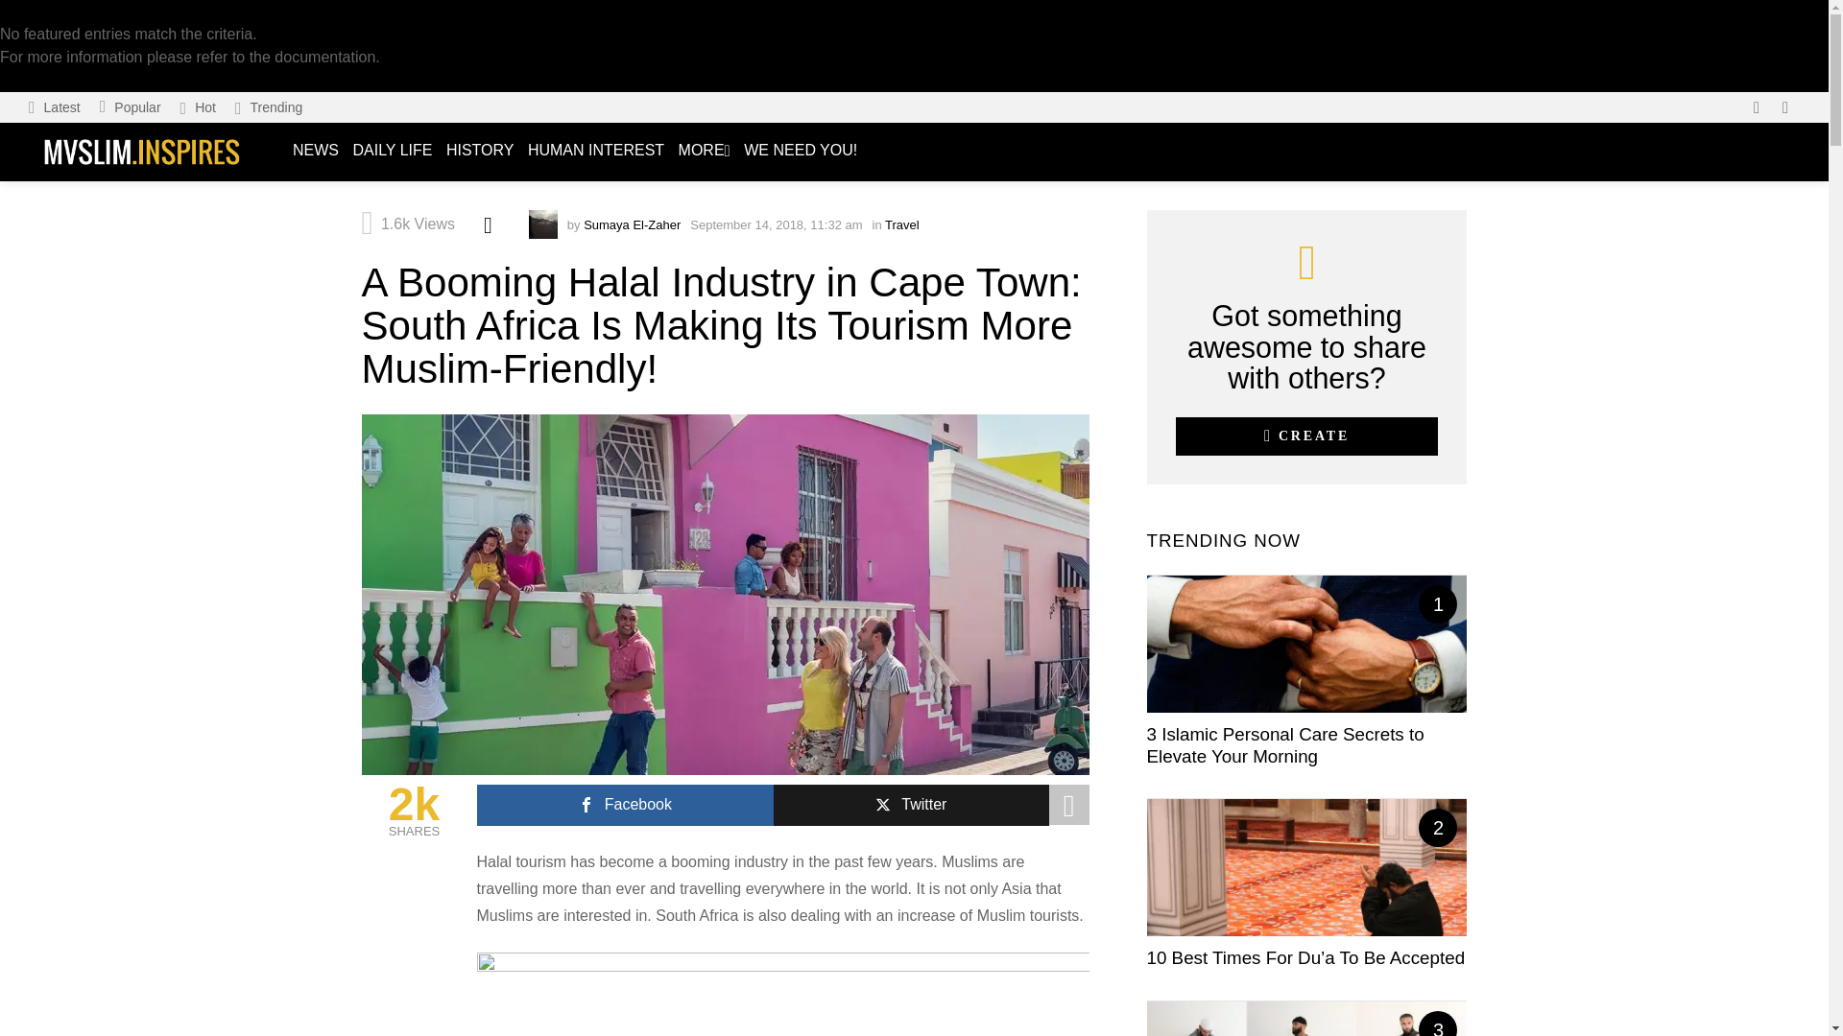 The image size is (1843, 1036). What do you see at coordinates (198, 107) in the screenshot?
I see `Hot` at bounding box center [198, 107].